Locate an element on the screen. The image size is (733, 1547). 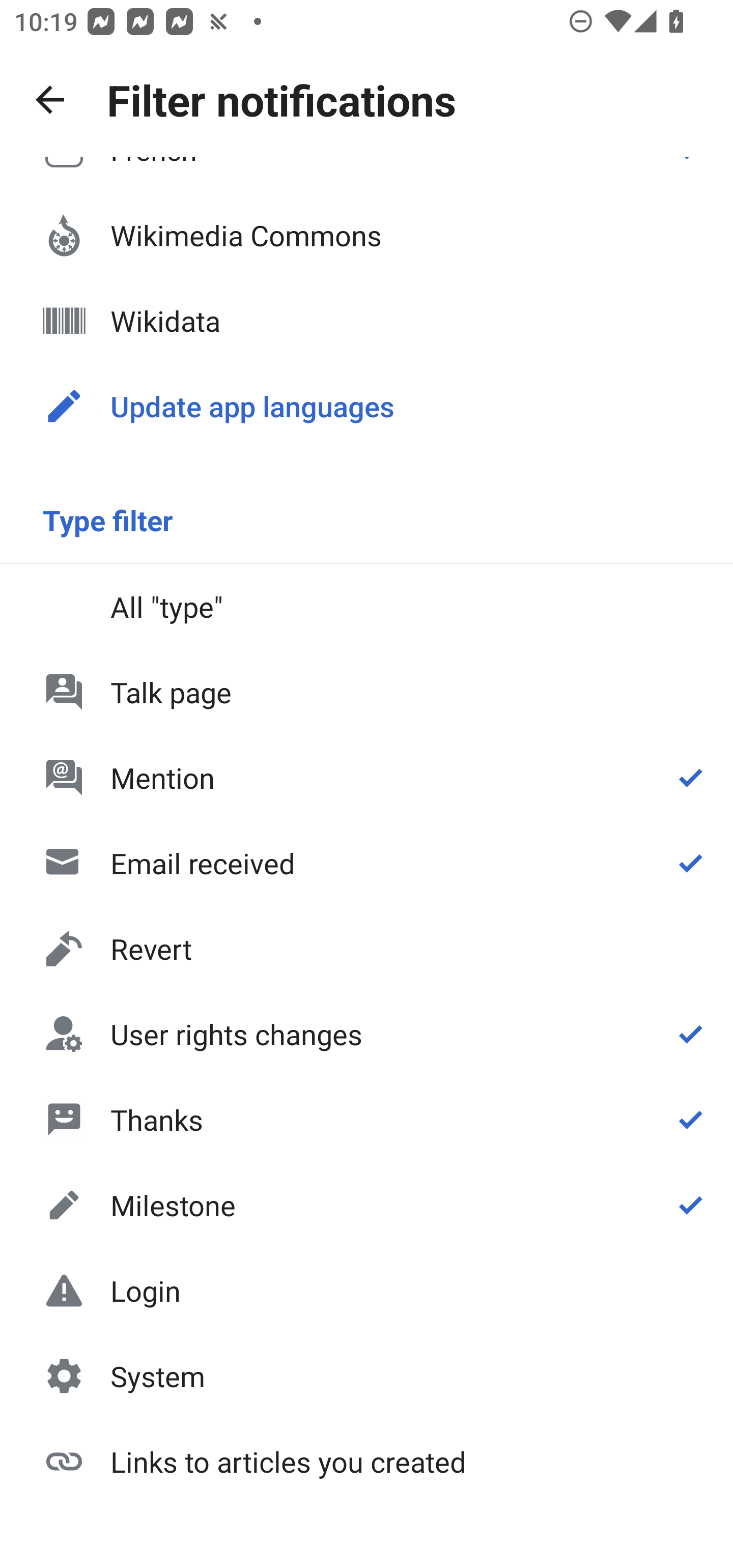
Milestone is located at coordinates (366, 1205).